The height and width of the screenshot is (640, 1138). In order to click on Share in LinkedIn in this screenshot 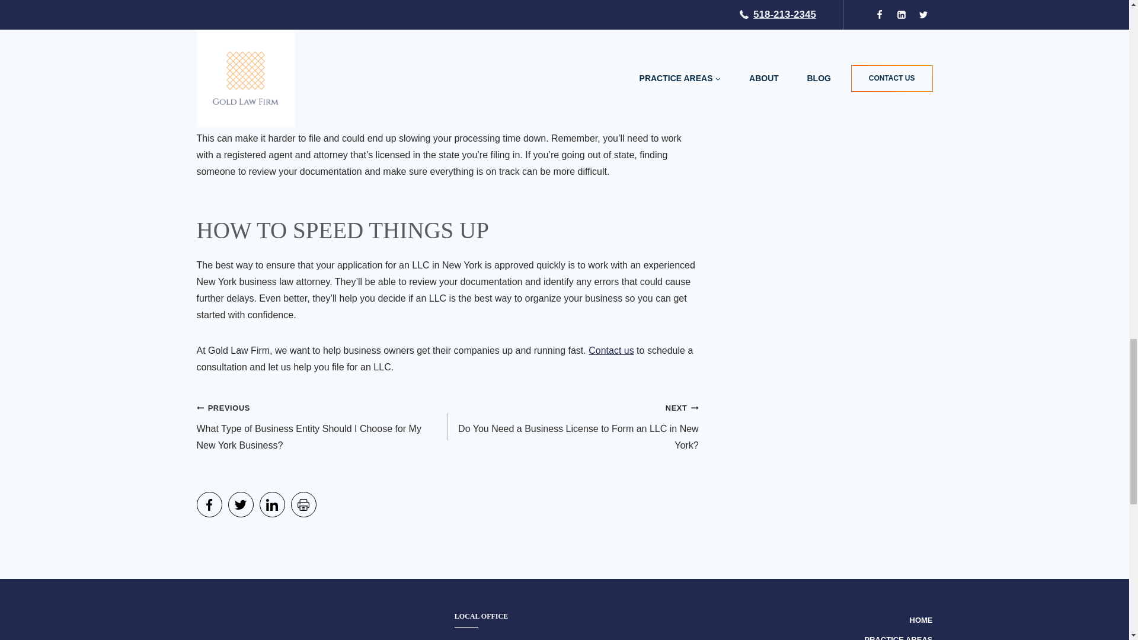, I will do `click(272, 504)`.